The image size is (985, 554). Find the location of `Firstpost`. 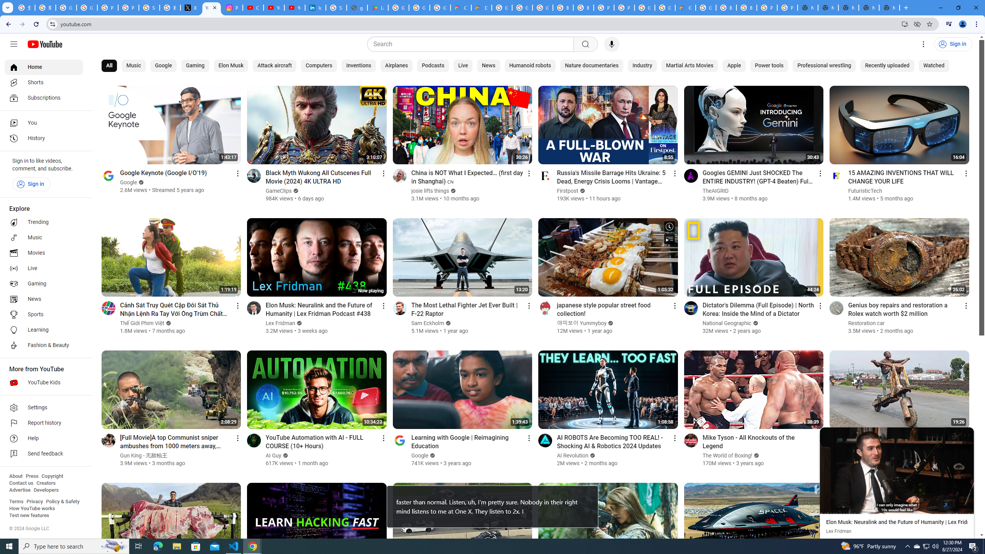

Firstpost is located at coordinates (568, 191).